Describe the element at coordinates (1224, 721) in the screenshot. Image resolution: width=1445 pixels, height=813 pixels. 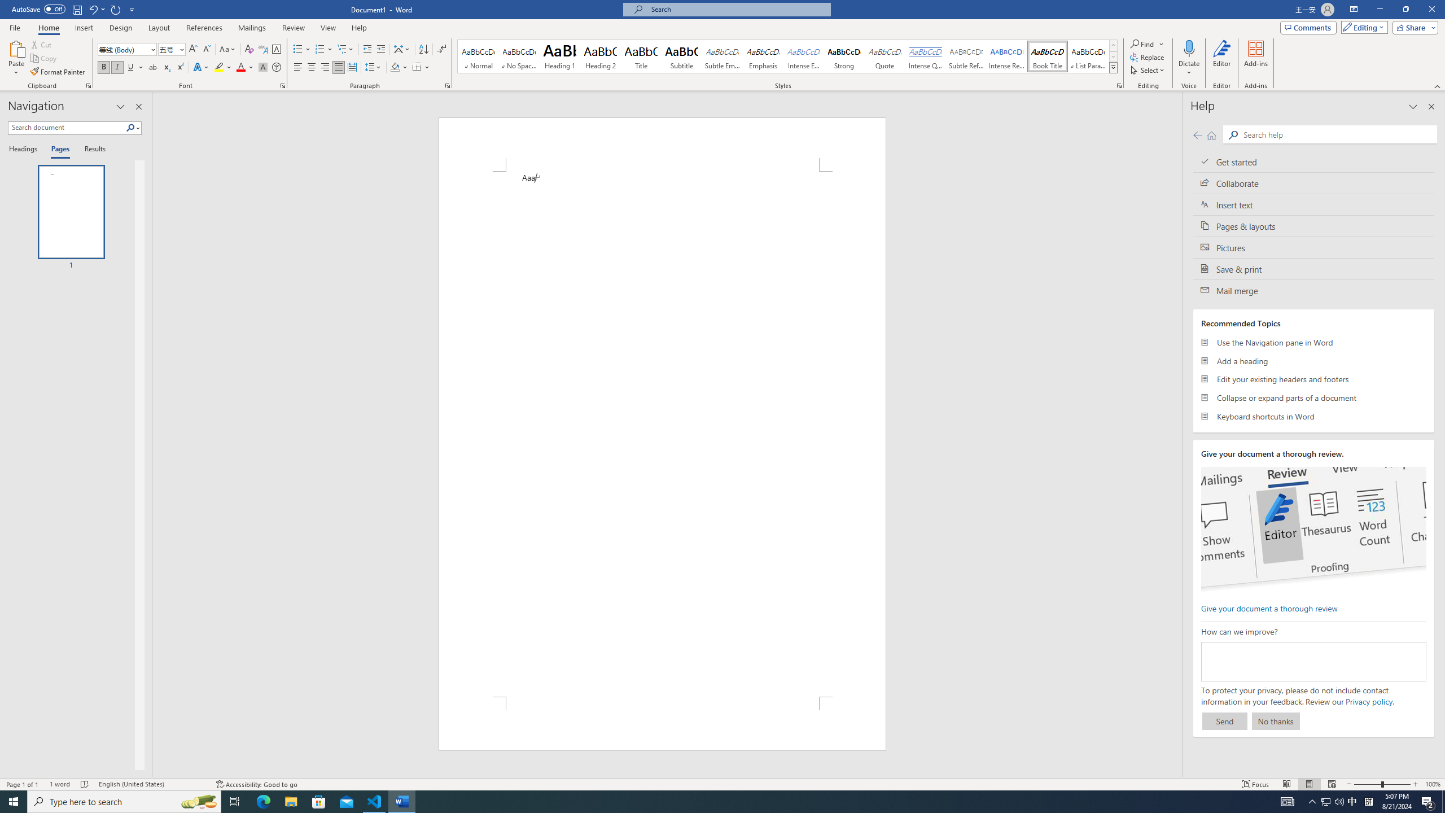
I see `Send` at that location.